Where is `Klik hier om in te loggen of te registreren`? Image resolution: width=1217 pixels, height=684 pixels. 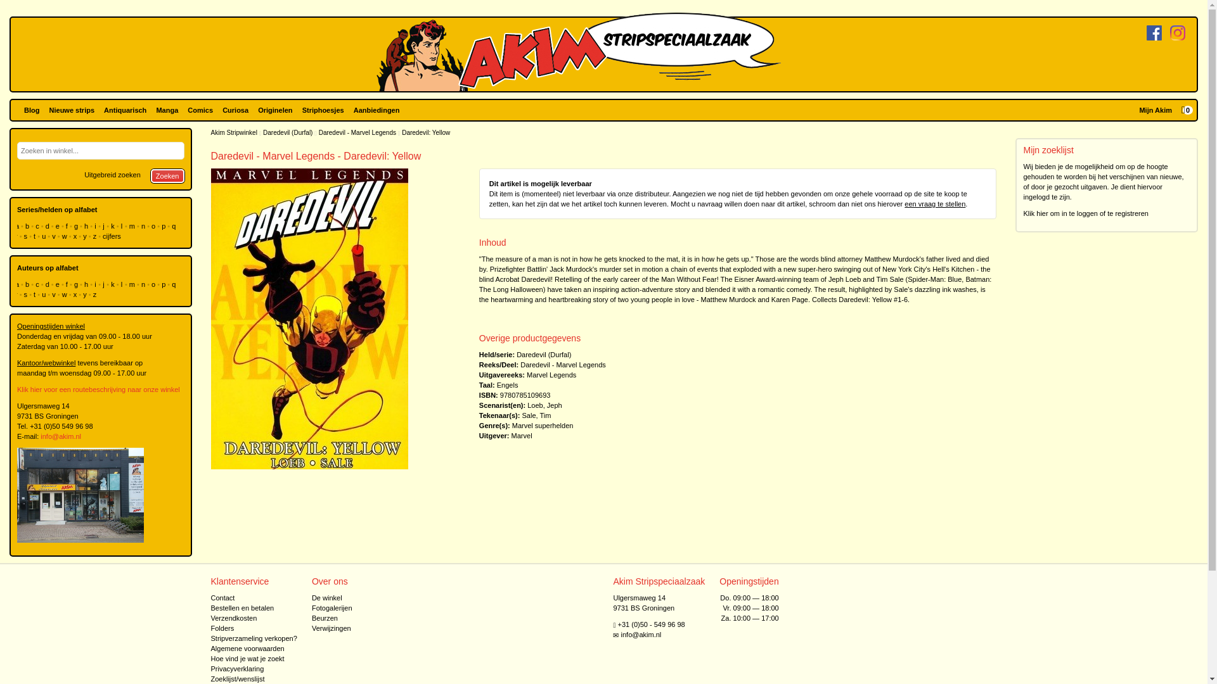 Klik hier om in te loggen of te registreren is located at coordinates (1086, 213).